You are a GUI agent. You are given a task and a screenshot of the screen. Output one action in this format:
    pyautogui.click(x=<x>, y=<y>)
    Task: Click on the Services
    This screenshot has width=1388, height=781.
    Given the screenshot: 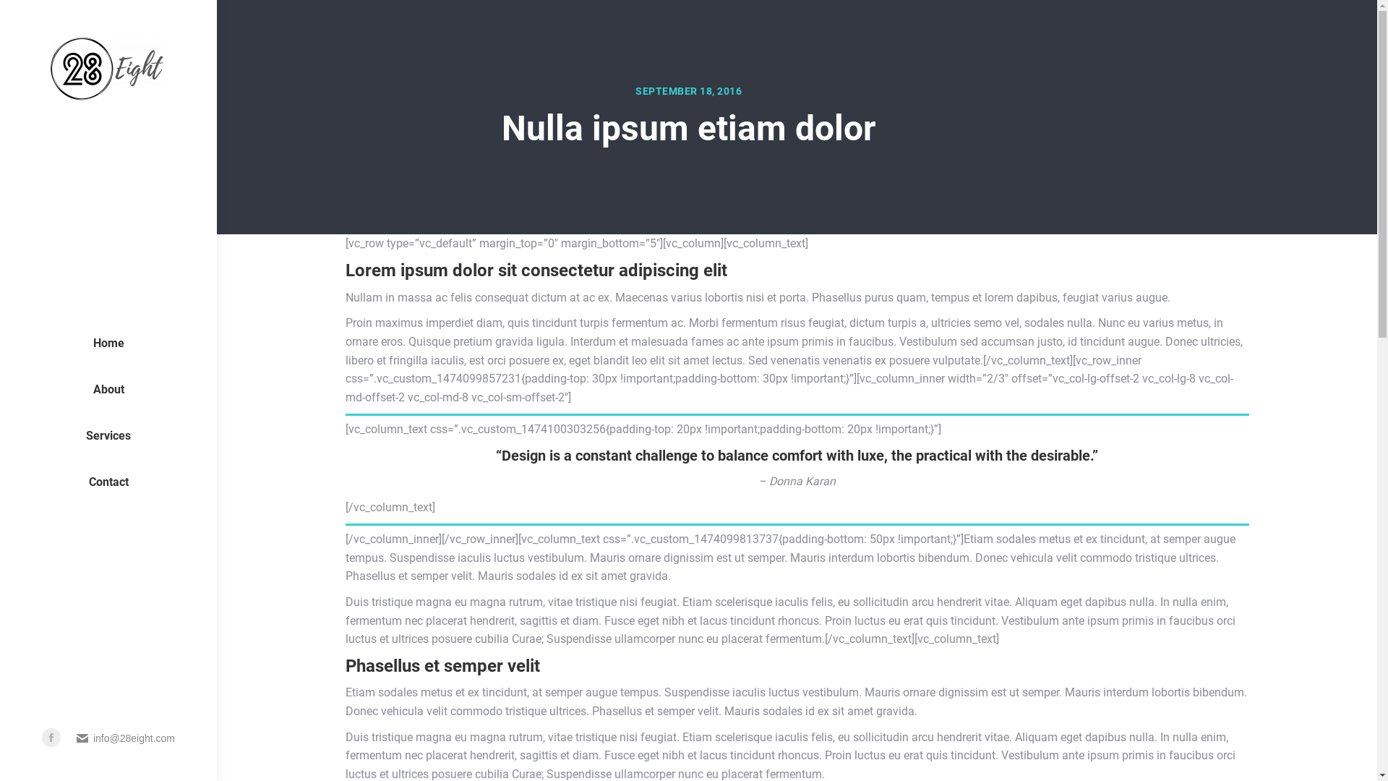 What is the action you would take?
    pyautogui.click(x=108, y=436)
    